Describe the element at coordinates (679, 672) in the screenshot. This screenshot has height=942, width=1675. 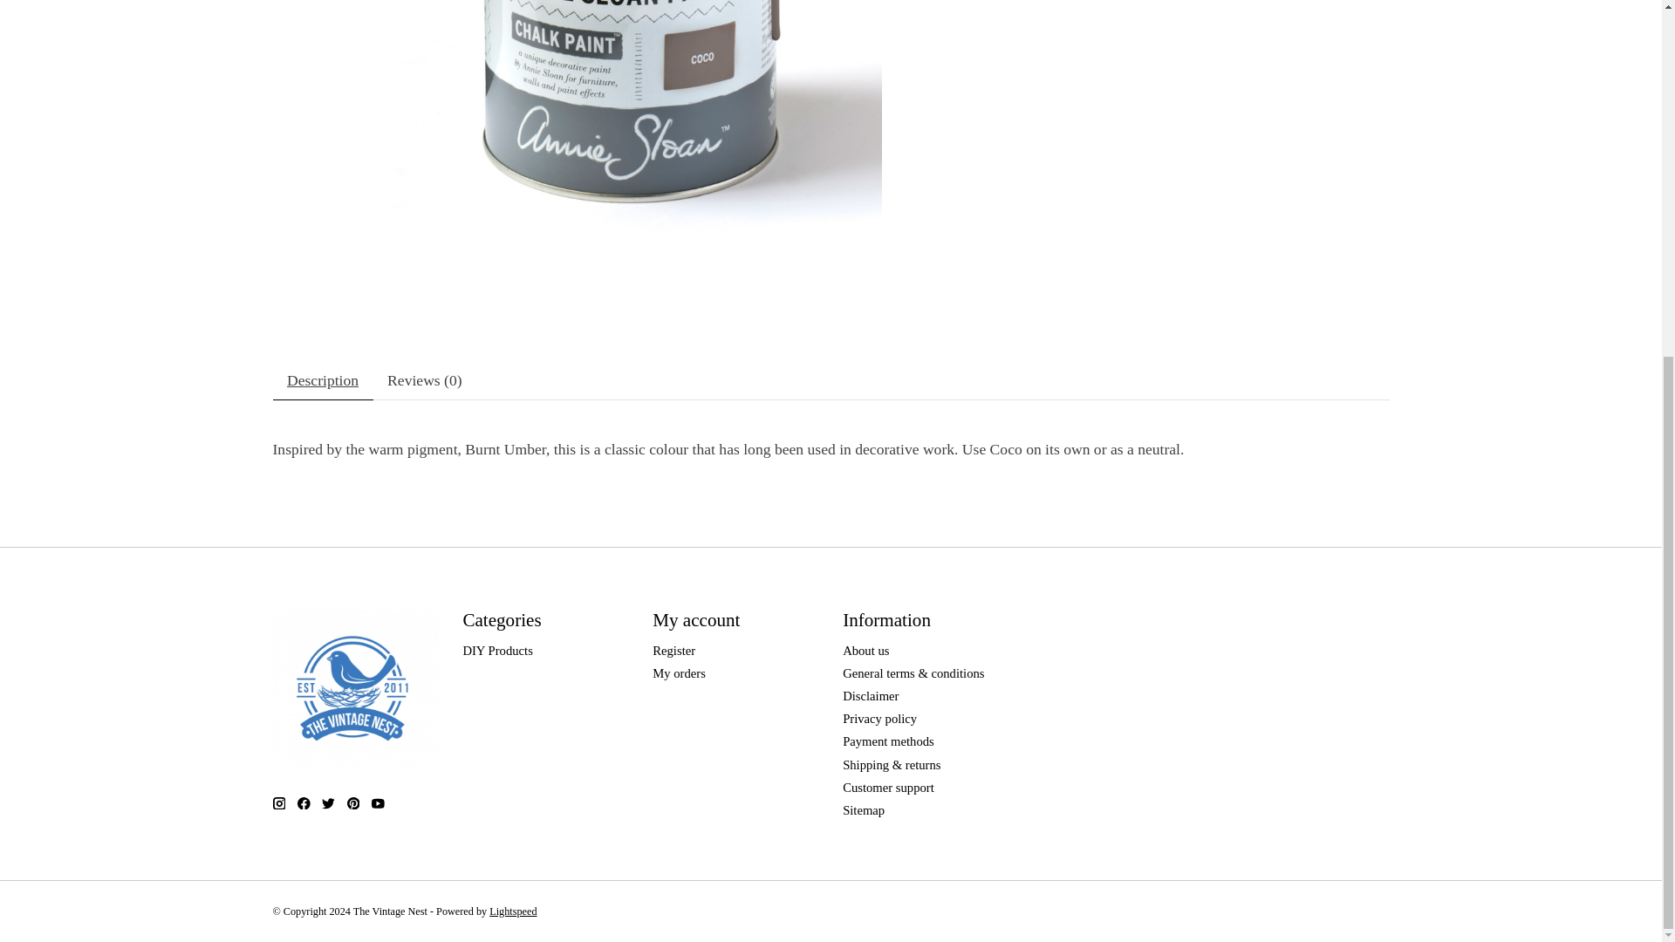
I see `My orders` at that location.